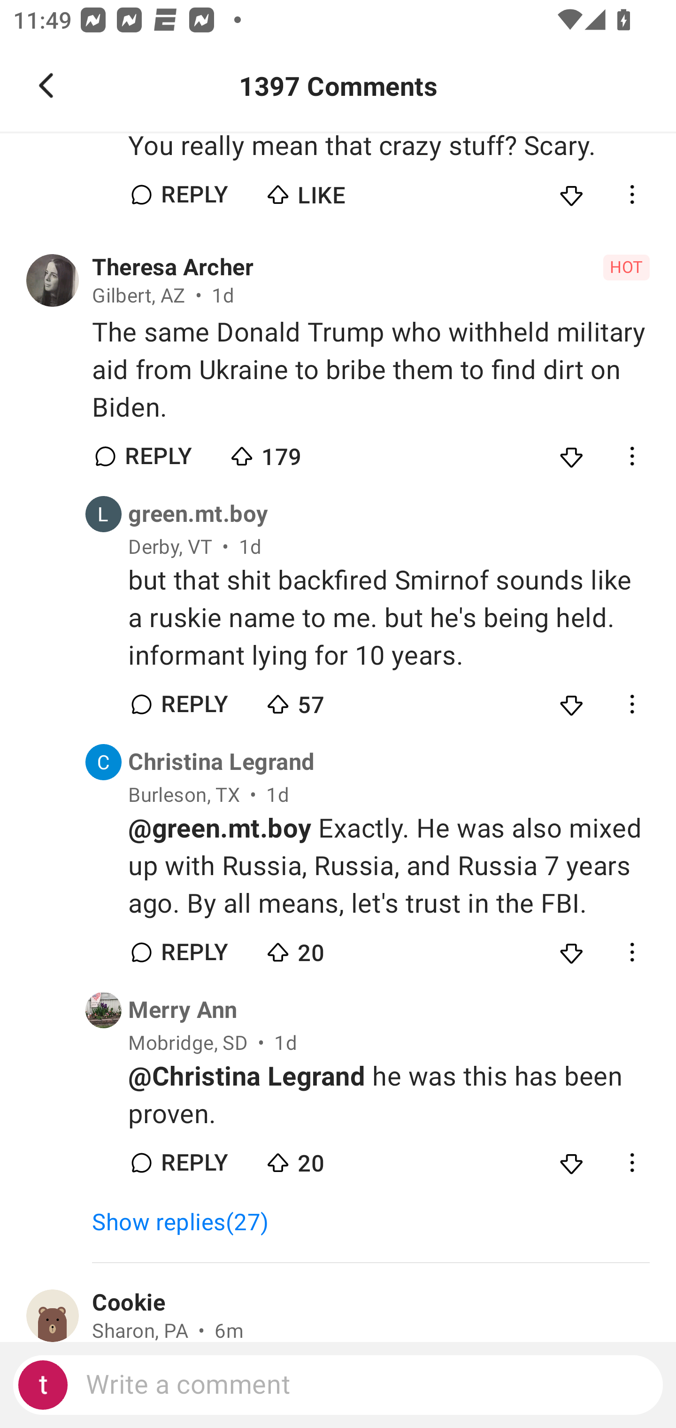 Image resolution: width=676 pixels, height=1428 pixels. Describe the element at coordinates (188, 1223) in the screenshot. I see `Show replies(27)` at that location.